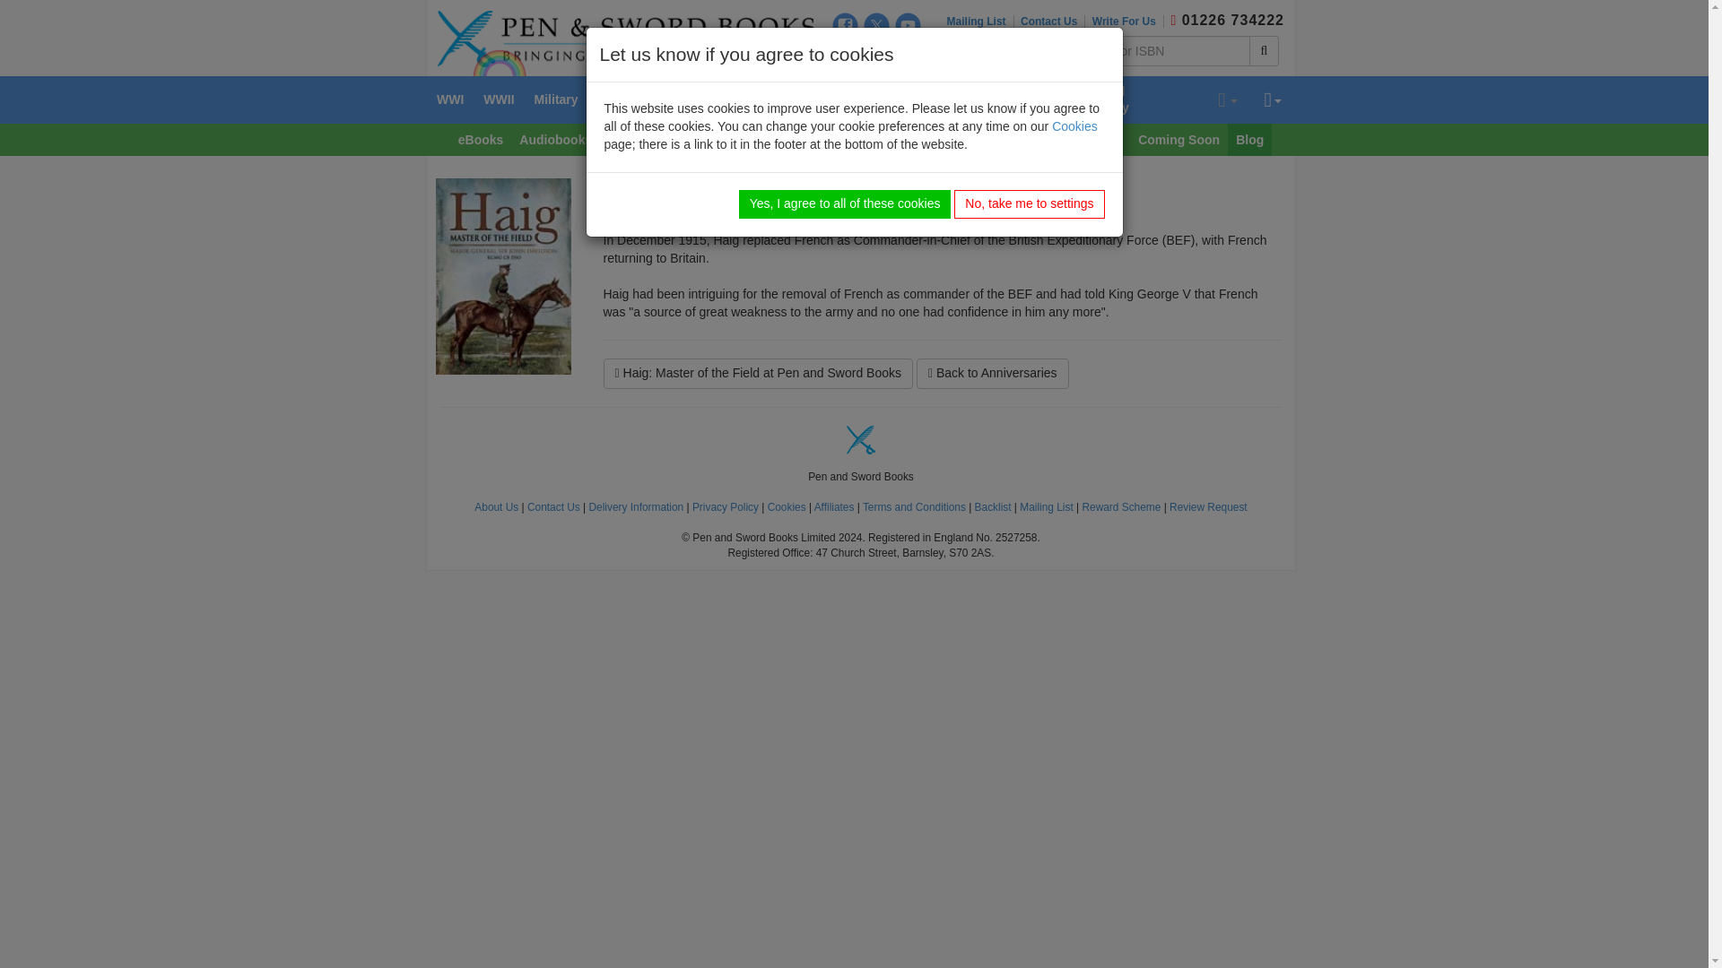 The height and width of the screenshot is (968, 1722). I want to click on Write For Us, so click(1127, 22).